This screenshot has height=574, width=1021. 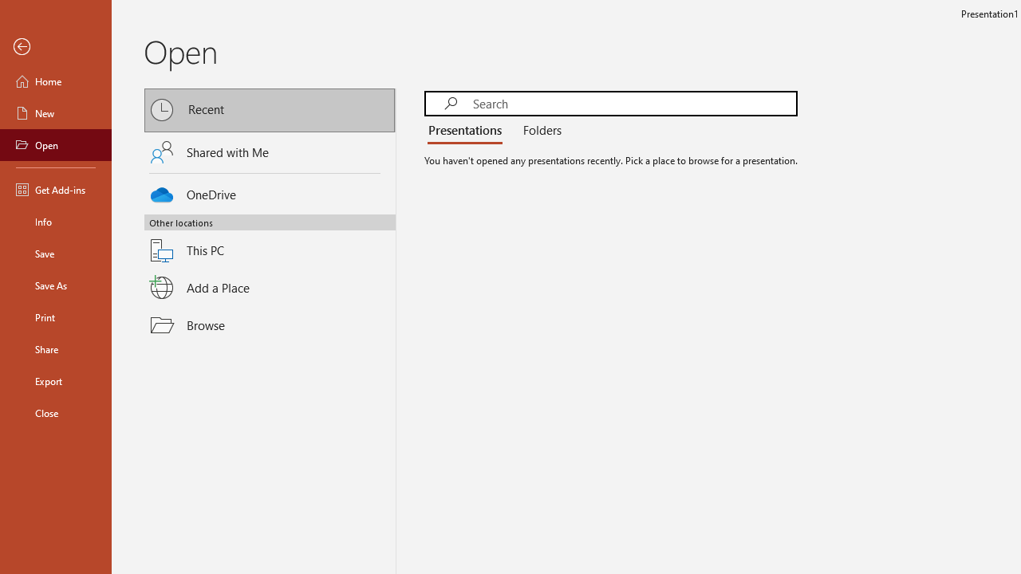 What do you see at coordinates (56, 113) in the screenshot?
I see `New` at bounding box center [56, 113].